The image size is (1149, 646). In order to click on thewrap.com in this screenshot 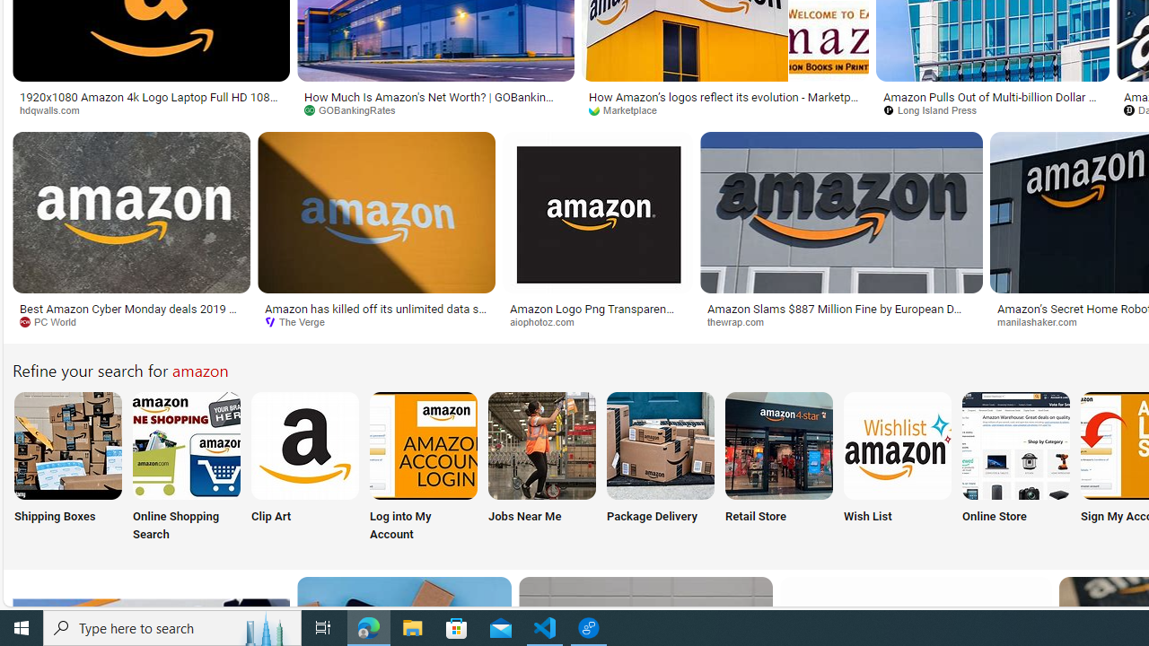, I will do `click(841, 322)`.